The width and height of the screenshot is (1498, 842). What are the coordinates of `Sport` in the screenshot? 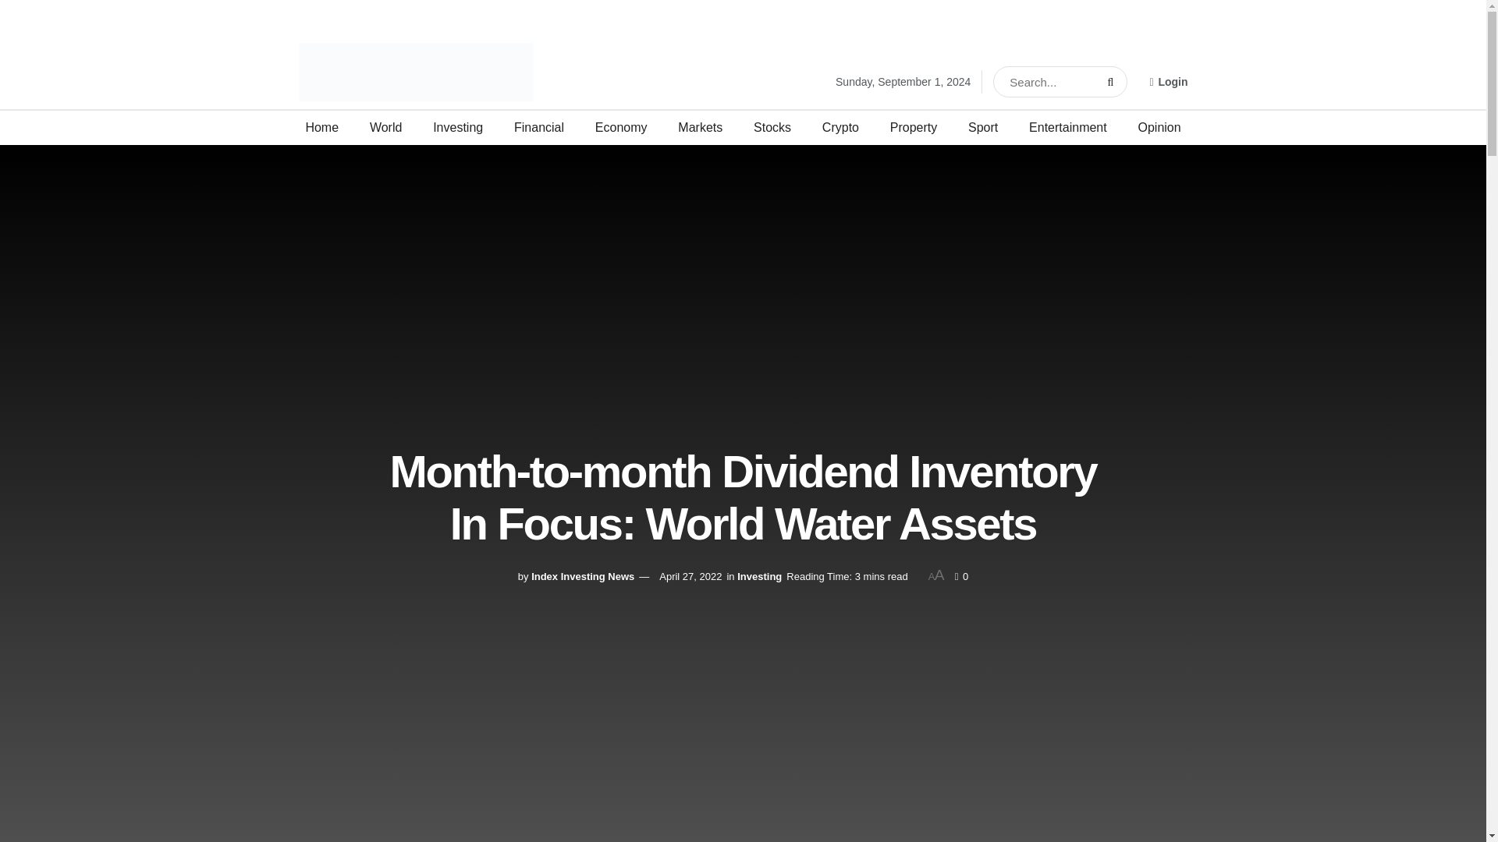 It's located at (982, 128).